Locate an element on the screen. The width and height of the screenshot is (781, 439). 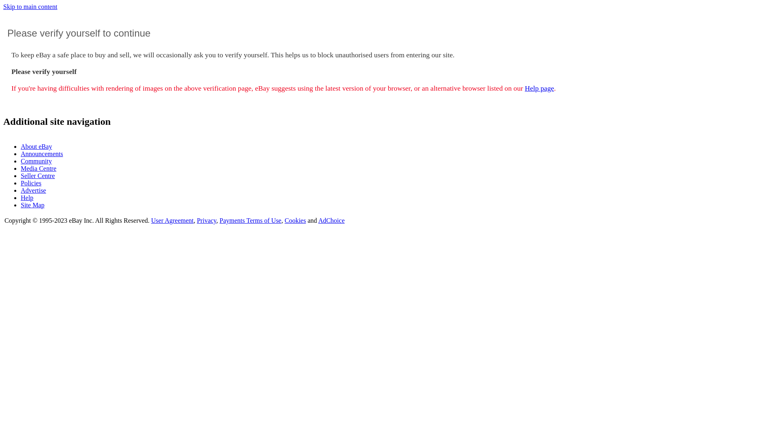
Policies is located at coordinates (31, 183).